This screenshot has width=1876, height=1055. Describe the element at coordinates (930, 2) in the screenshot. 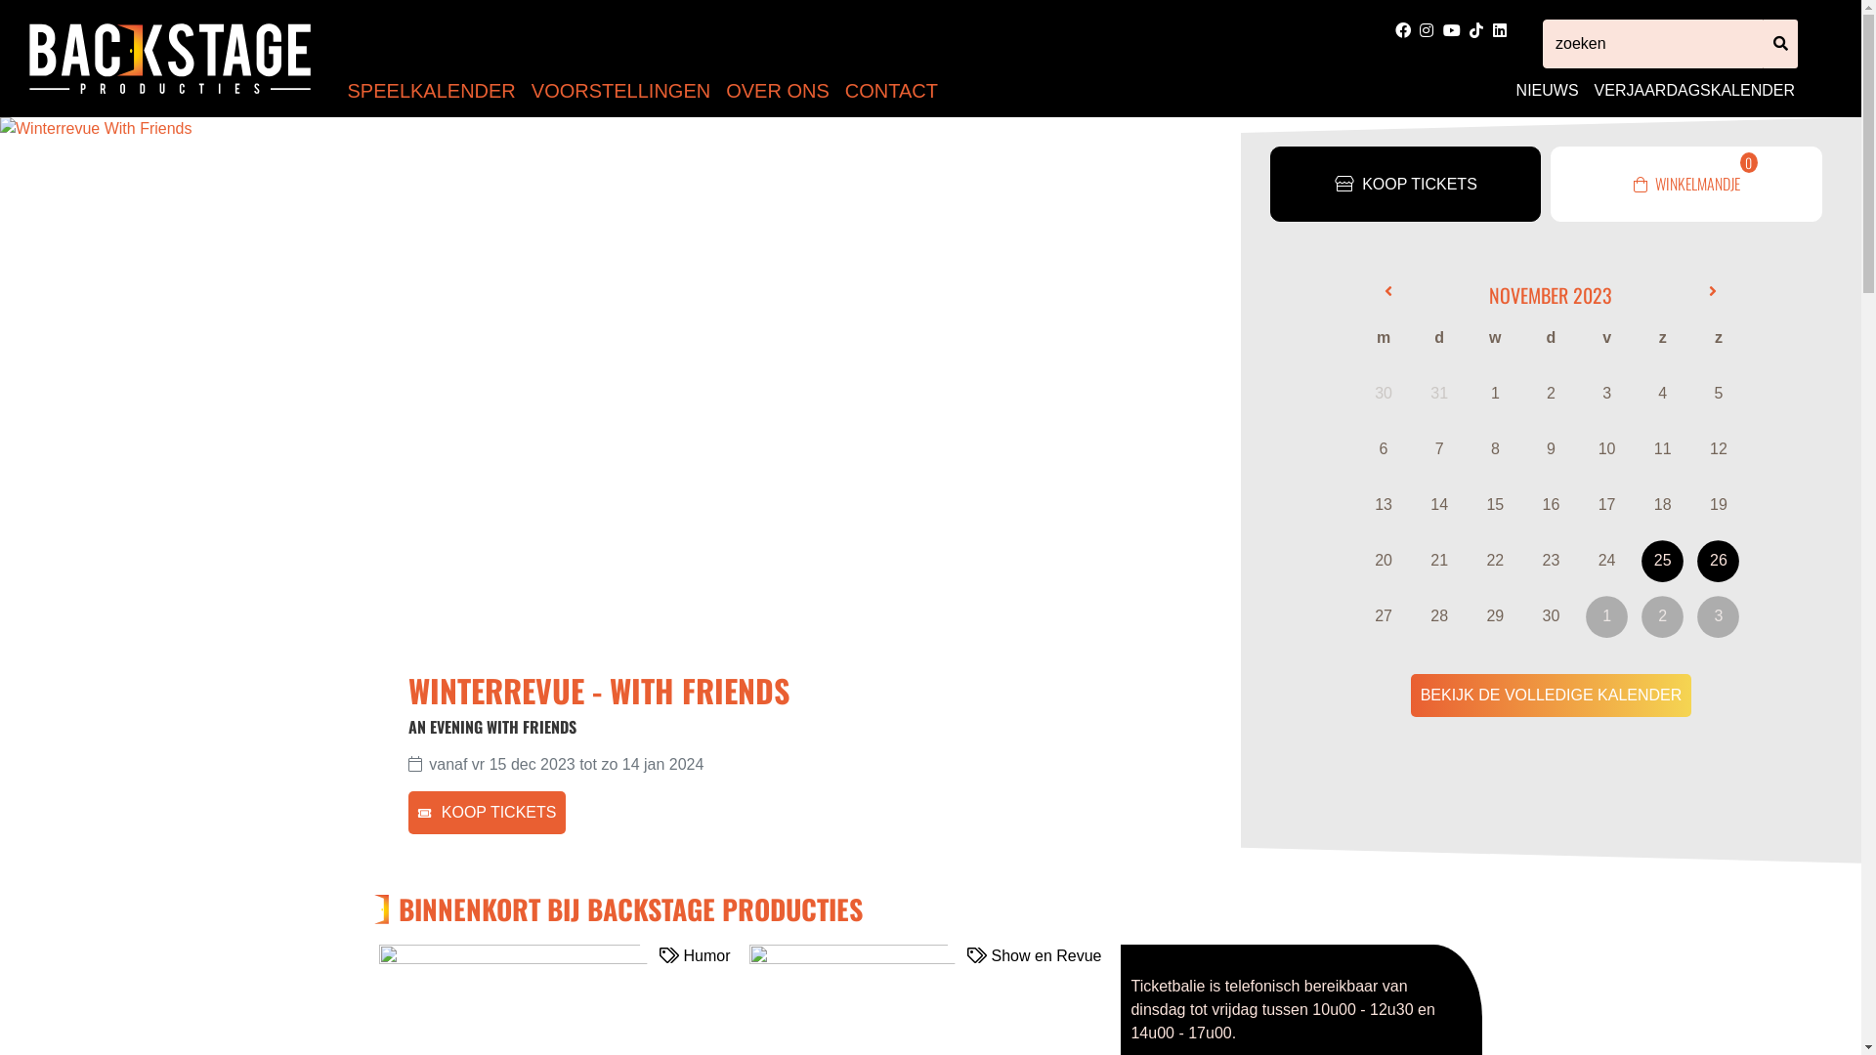

I see `Overslaan en naar de inhoud gaan` at that location.